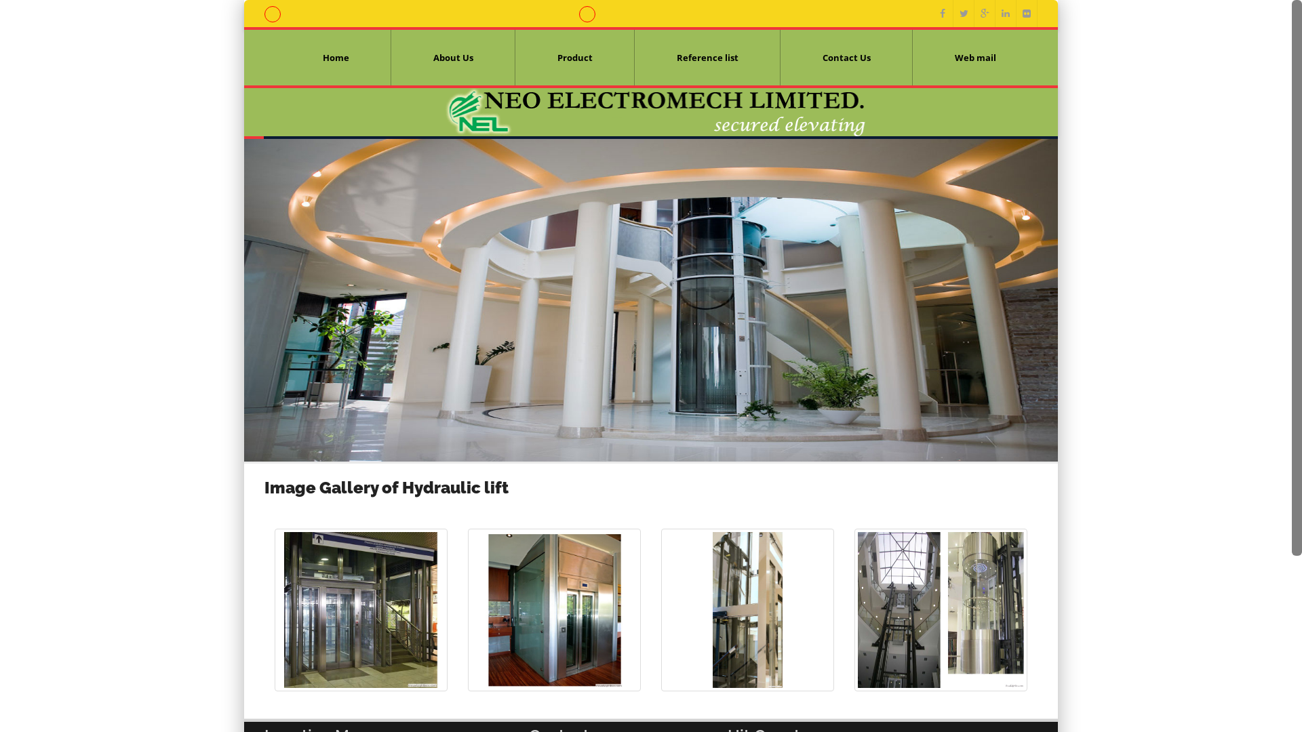 The height and width of the screenshot is (732, 1302). Describe the element at coordinates (555, 610) in the screenshot. I see `Lift` at that location.